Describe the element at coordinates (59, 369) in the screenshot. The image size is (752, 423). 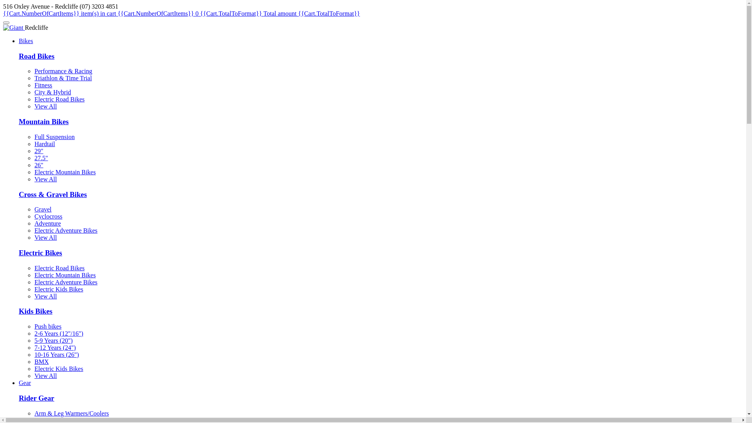
I see `Electric Kids Bikes` at that location.